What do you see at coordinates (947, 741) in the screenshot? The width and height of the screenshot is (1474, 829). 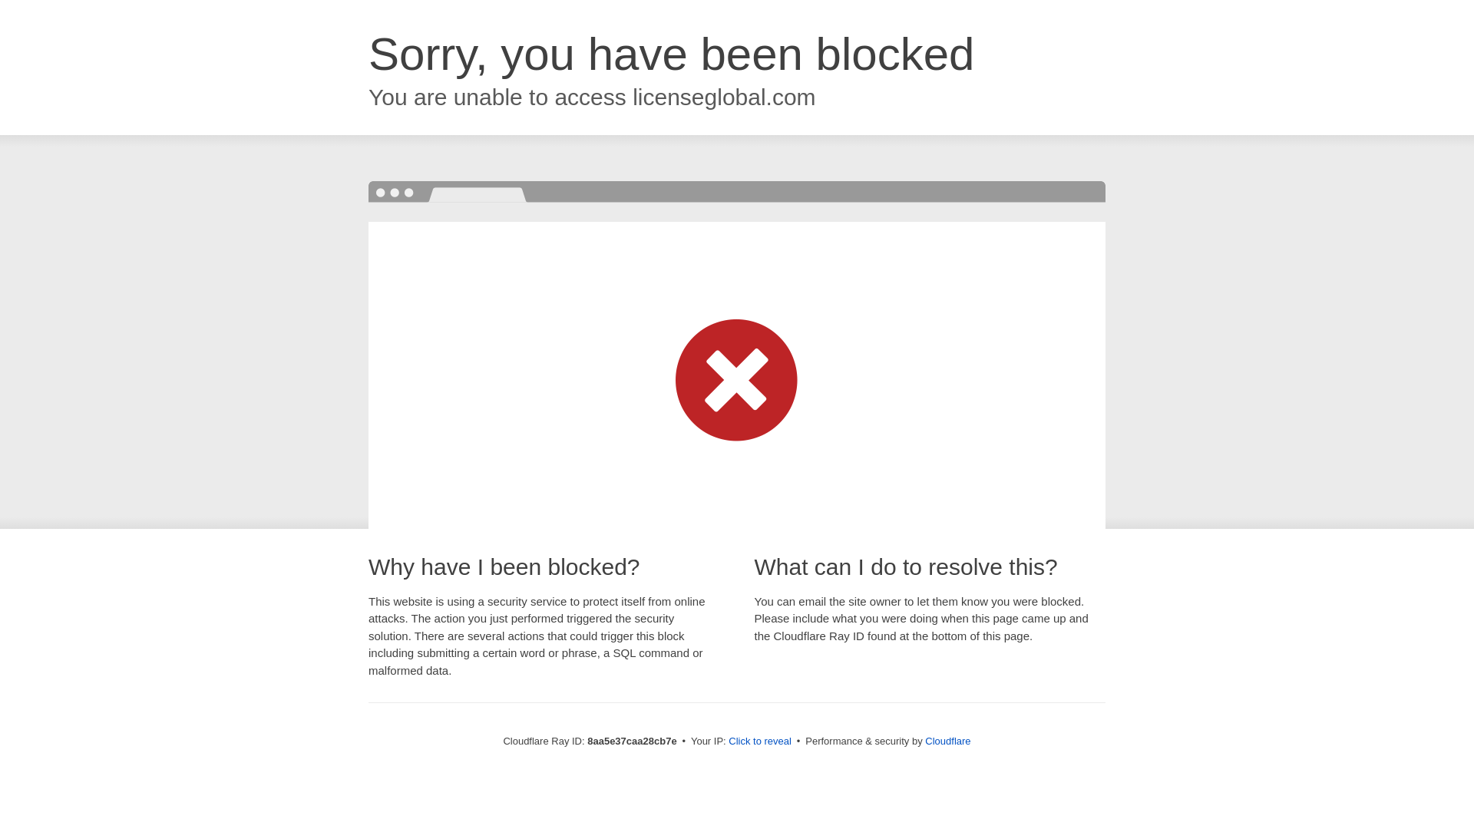 I see `Cloudflare` at bounding box center [947, 741].